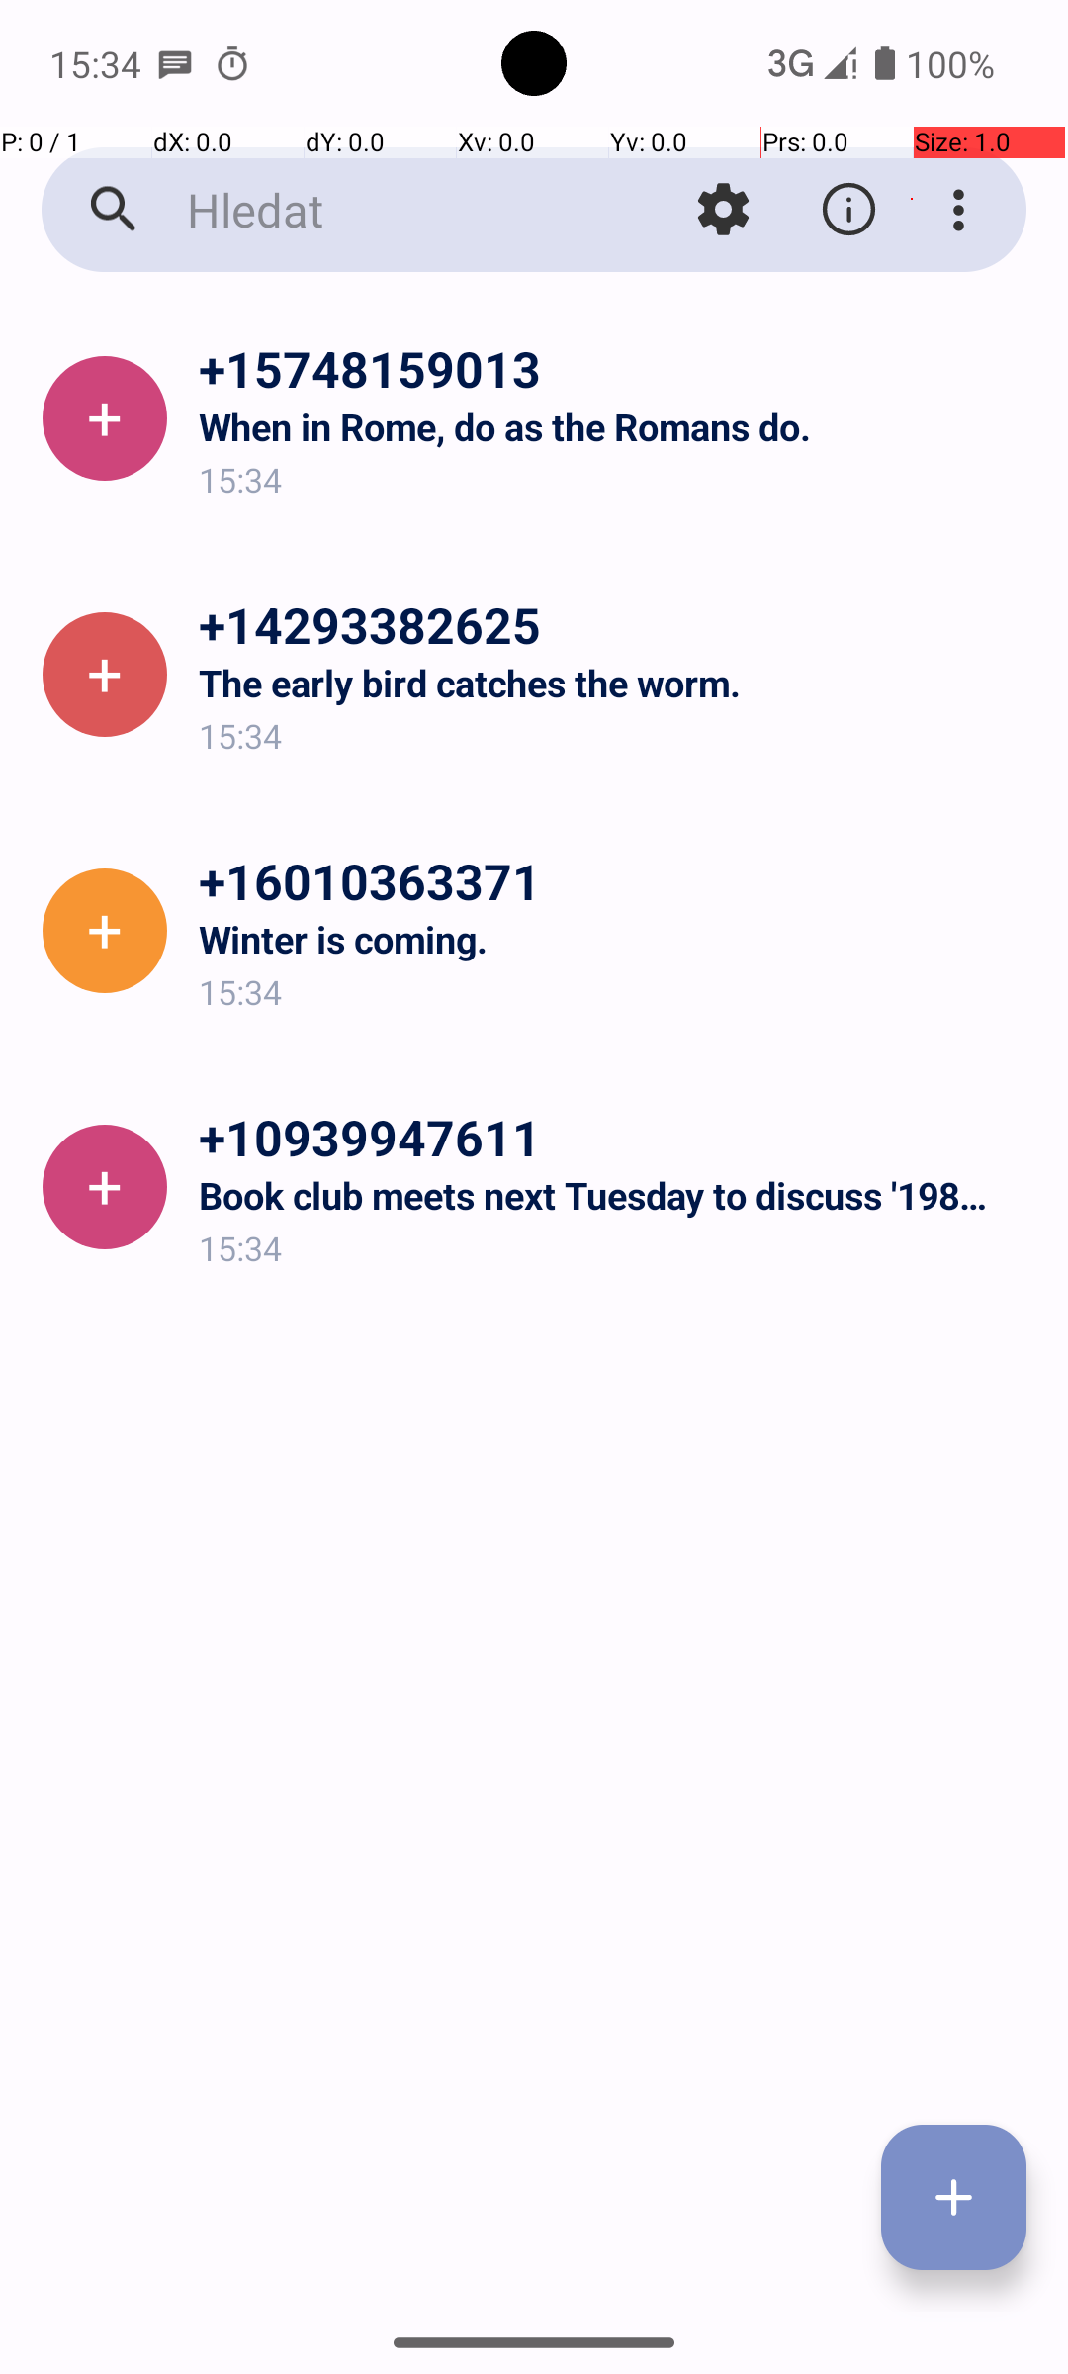  What do you see at coordinates (617, 368) in the screenshot?
I see `+15748159013` at bounding box center [617, 368].